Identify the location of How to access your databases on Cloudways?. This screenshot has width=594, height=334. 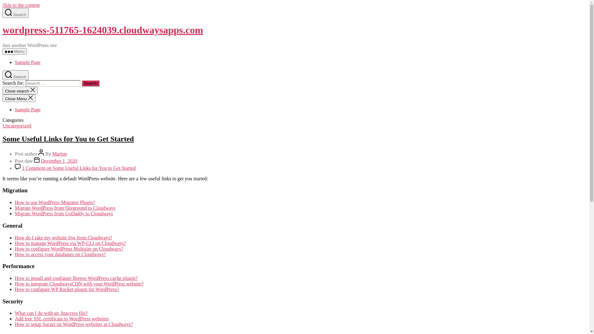
(60, 254).